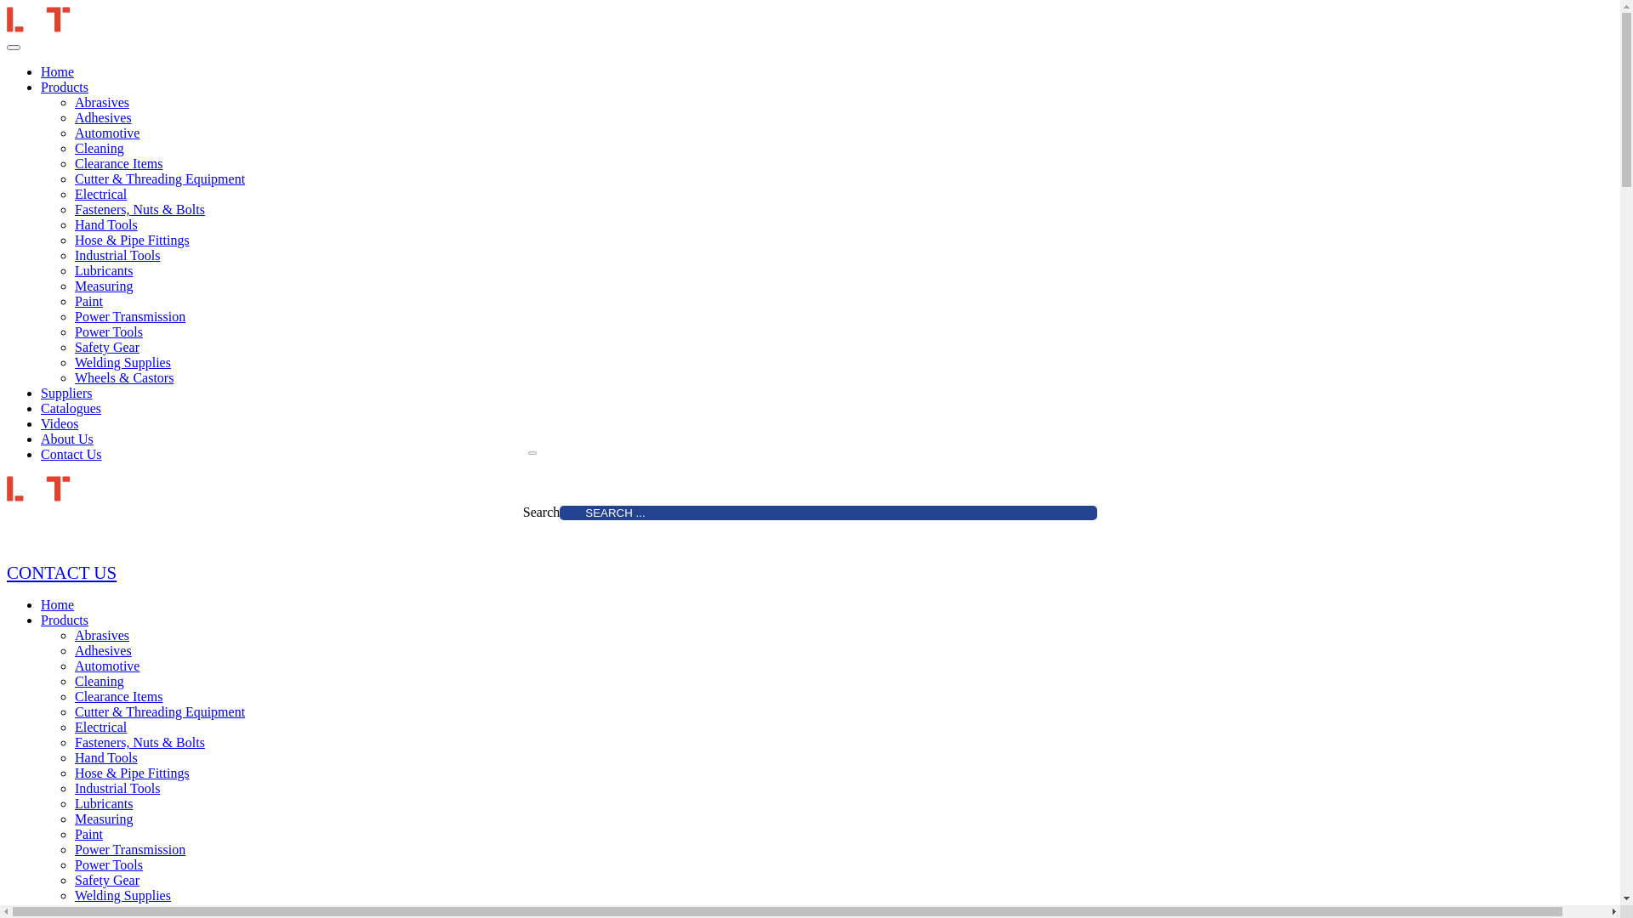  What do you see at coordinates (100, 194) in the screenshot?
I see `Electrical` at bounding box center [100, 194].